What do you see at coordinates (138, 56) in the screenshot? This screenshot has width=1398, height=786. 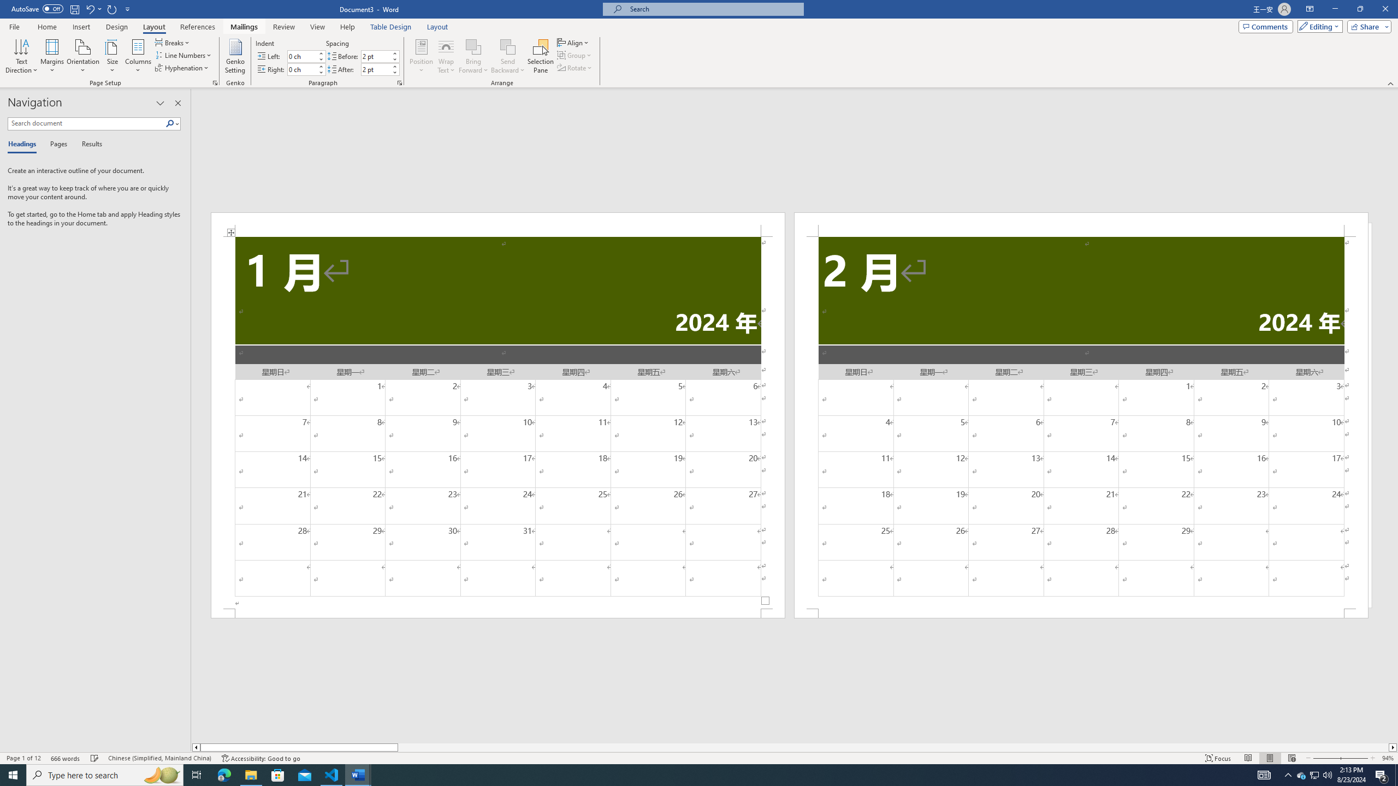 I see `Columns` at bounding box center [138, 56].